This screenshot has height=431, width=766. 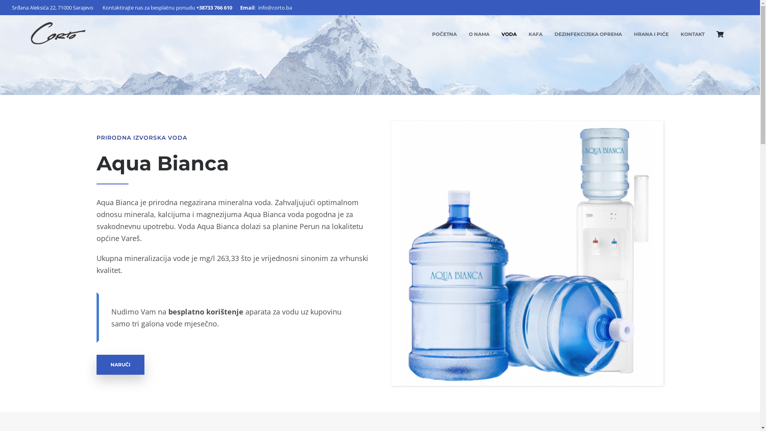 I want to click on O NAMA, so click(x=479, y=34).